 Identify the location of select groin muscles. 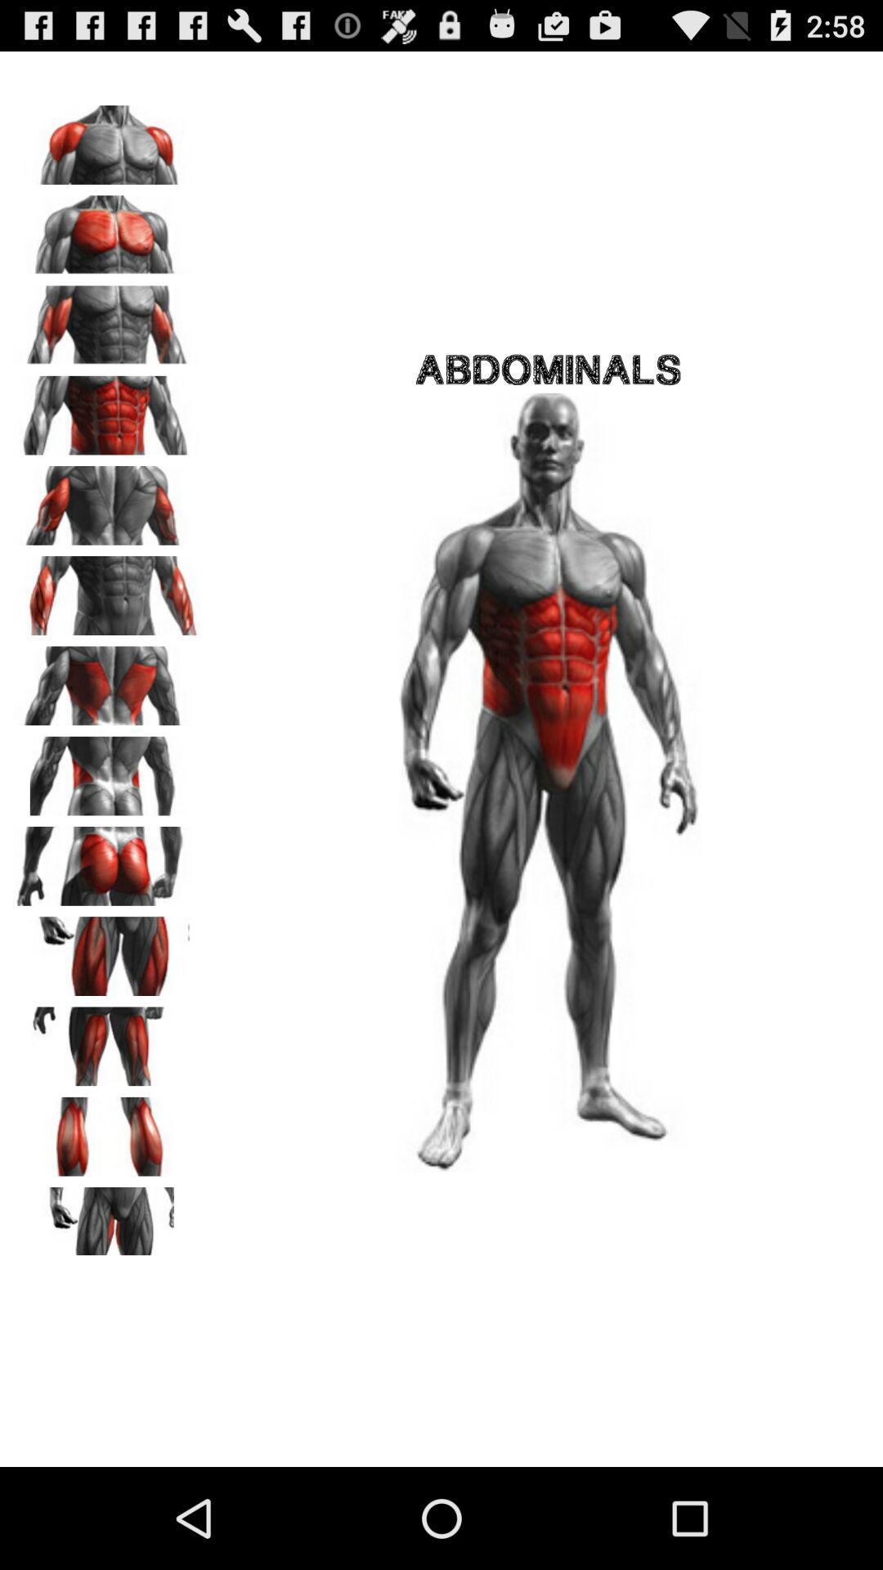
(107, 1221).